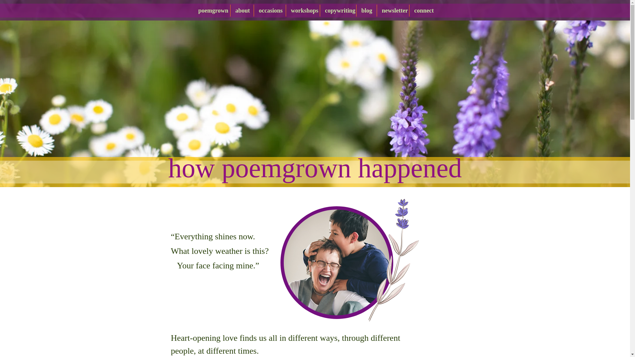  What do you see at coordinates (393, 11) in the screenshot?
I see `newsletter` at bounding box center [393, 11].